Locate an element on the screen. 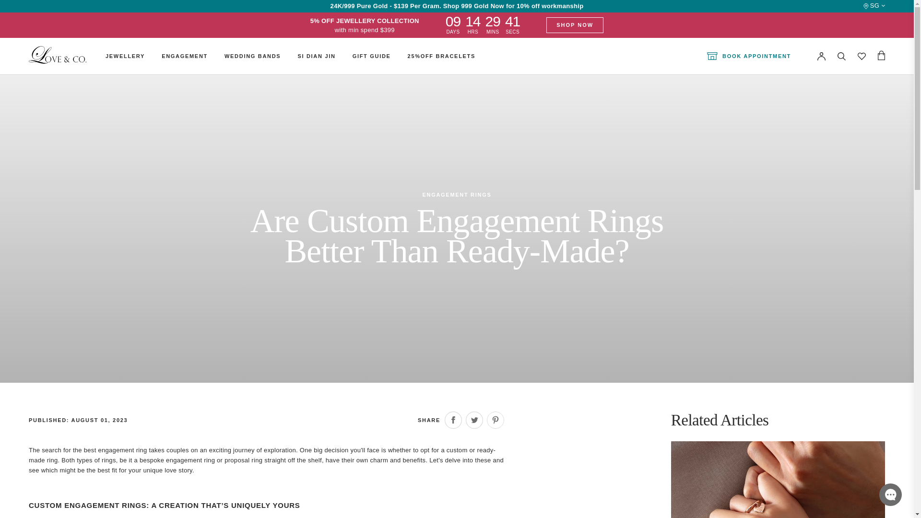 The height and width of the screenshot is (518, 921). GIFT GUIDE is located at coordinates (371, 56).